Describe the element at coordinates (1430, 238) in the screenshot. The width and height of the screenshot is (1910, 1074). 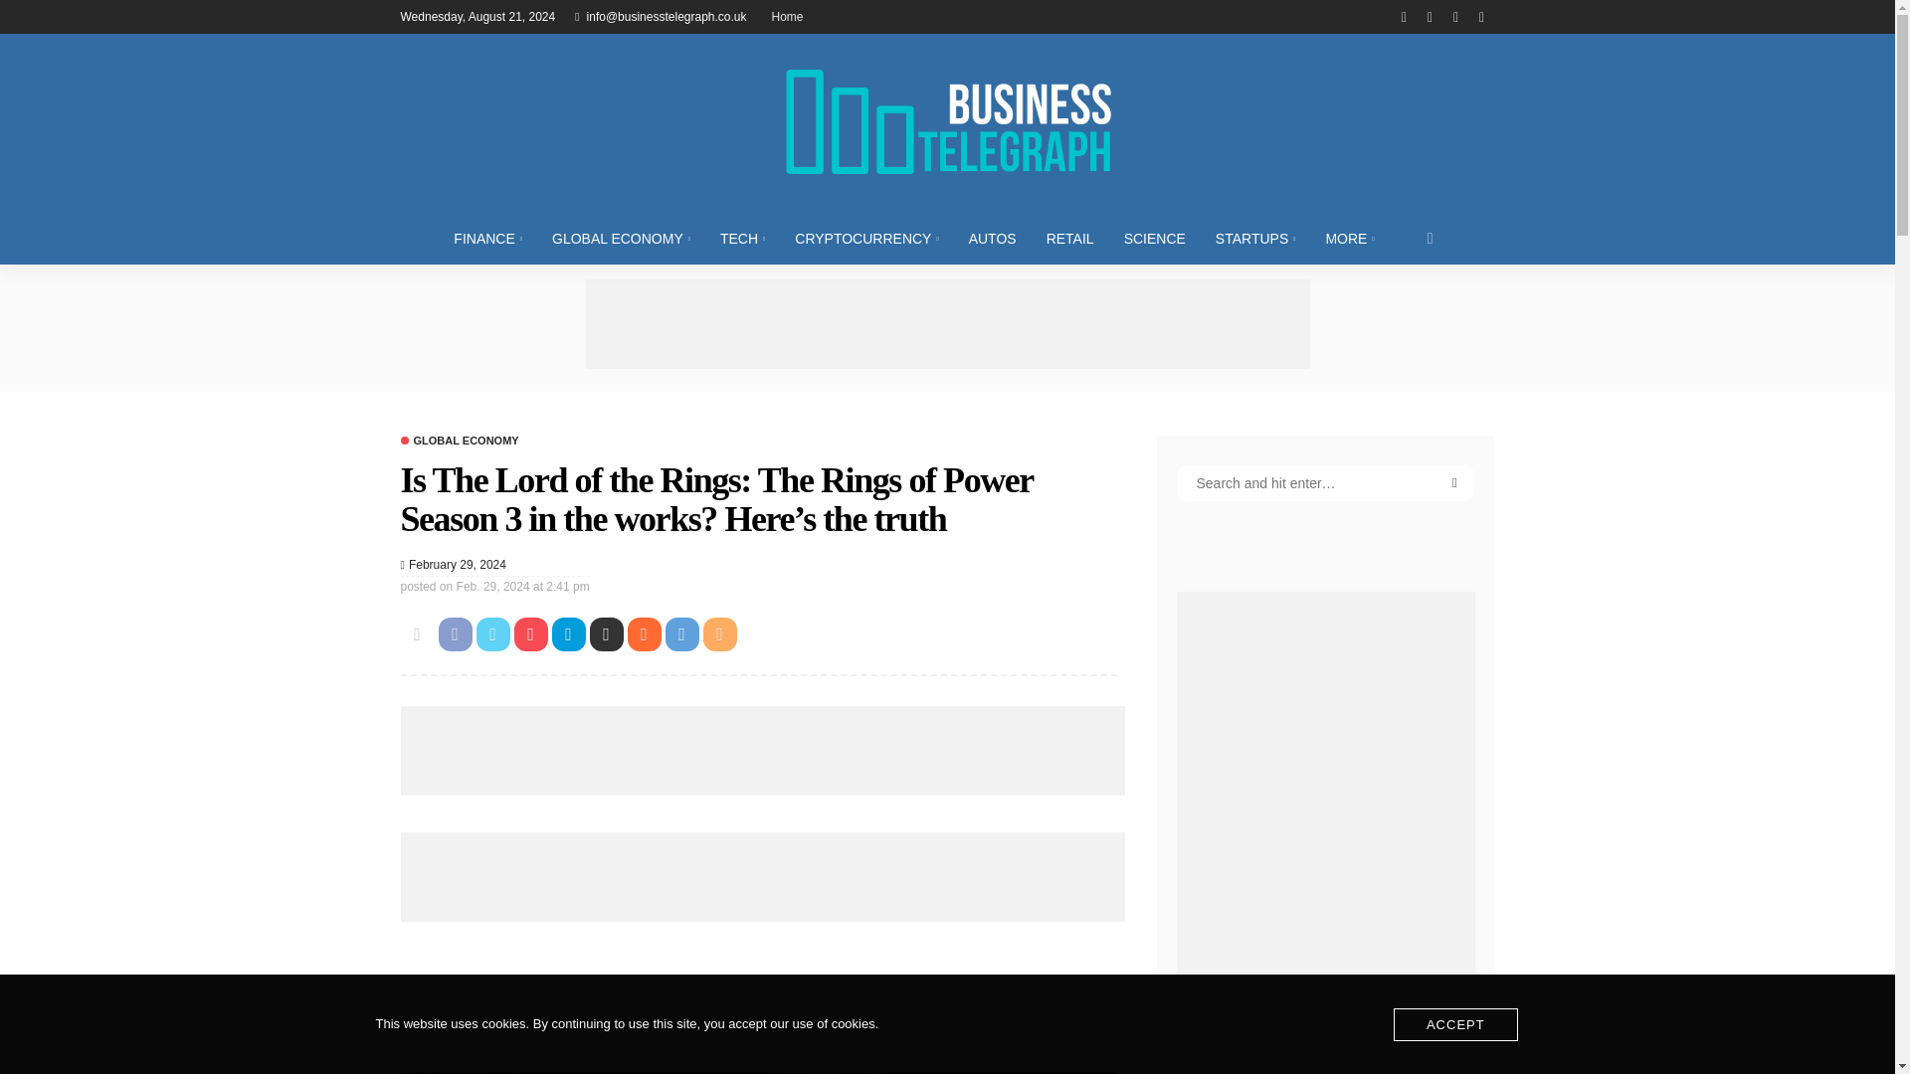
I see `search` at that location.